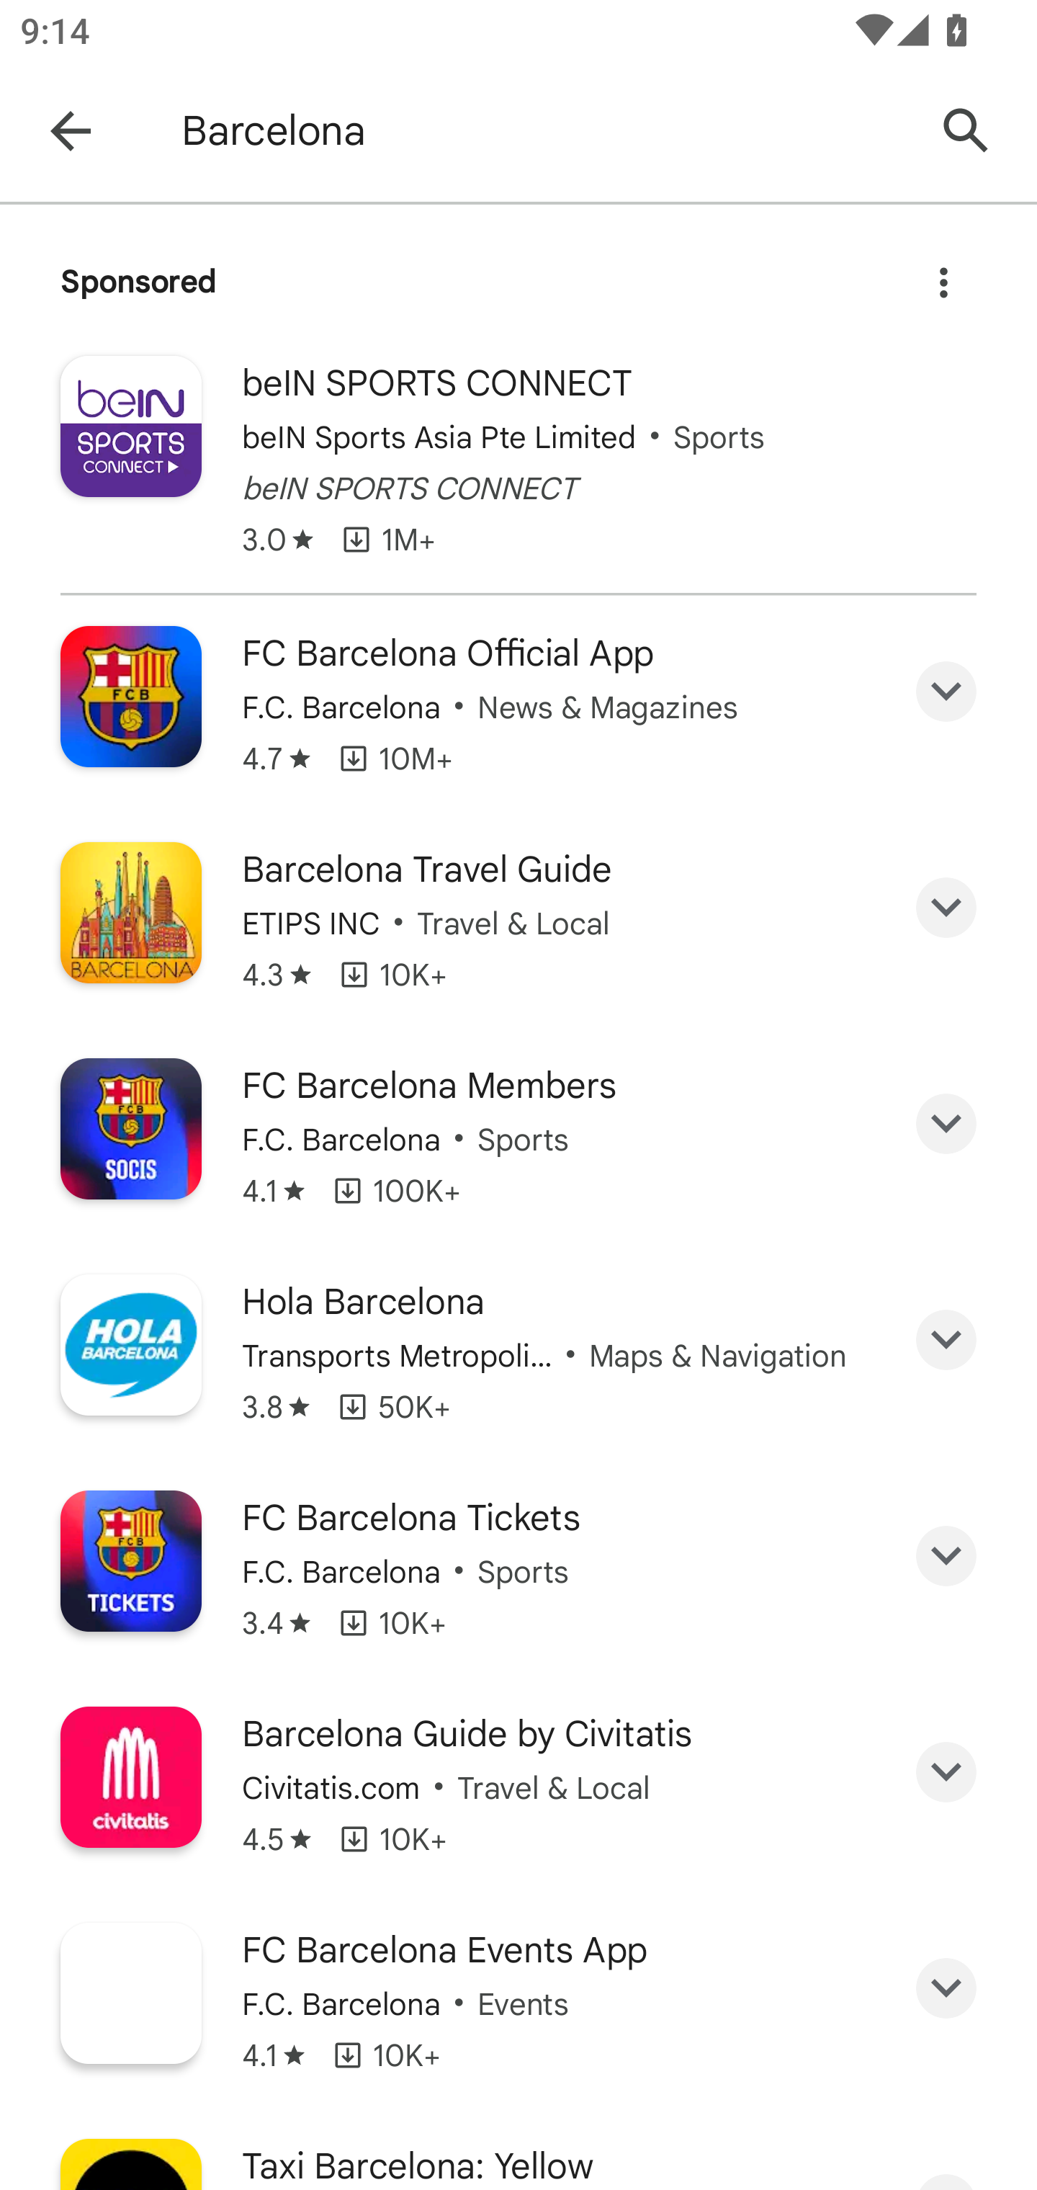  Describe the element at coordinates (966, 131) in the screenshot. I see `Search Google Play` at that location.